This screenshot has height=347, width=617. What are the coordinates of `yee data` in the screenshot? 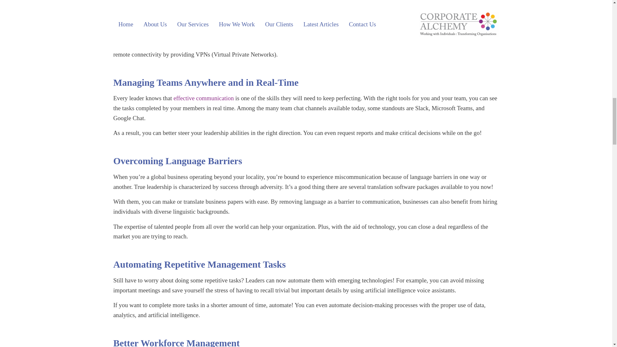 It's located at (219, 44).